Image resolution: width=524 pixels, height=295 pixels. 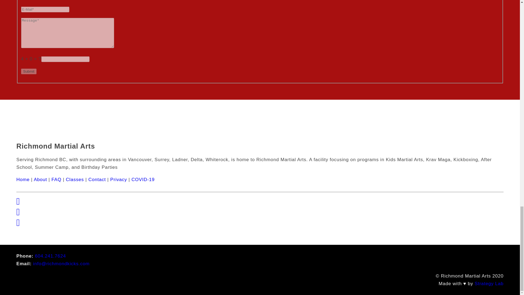 What do you see at coordinates (489, 284) in the screenshot?
I see `Strategy Lab` at bounding box center [489, 284].